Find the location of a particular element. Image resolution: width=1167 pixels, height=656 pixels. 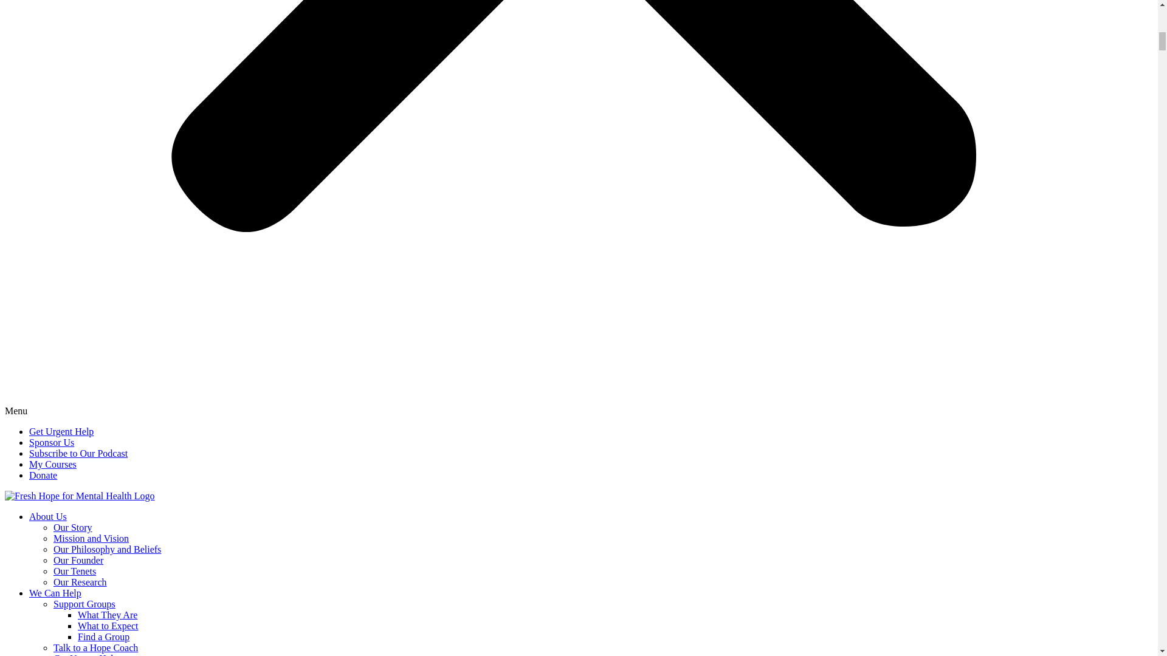

Subscribe to Our Podcast is located at coordinates (78, 453).